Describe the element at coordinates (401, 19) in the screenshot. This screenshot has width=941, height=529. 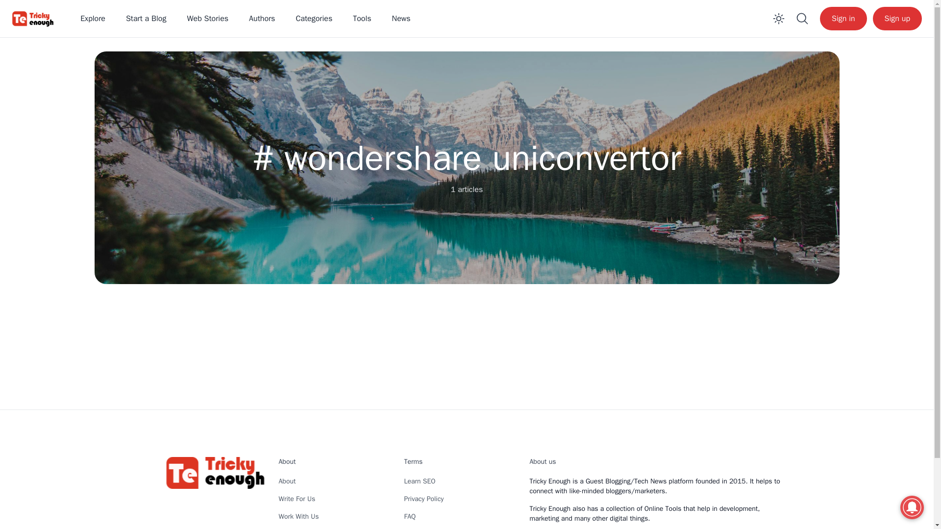
I see `News` at that location.